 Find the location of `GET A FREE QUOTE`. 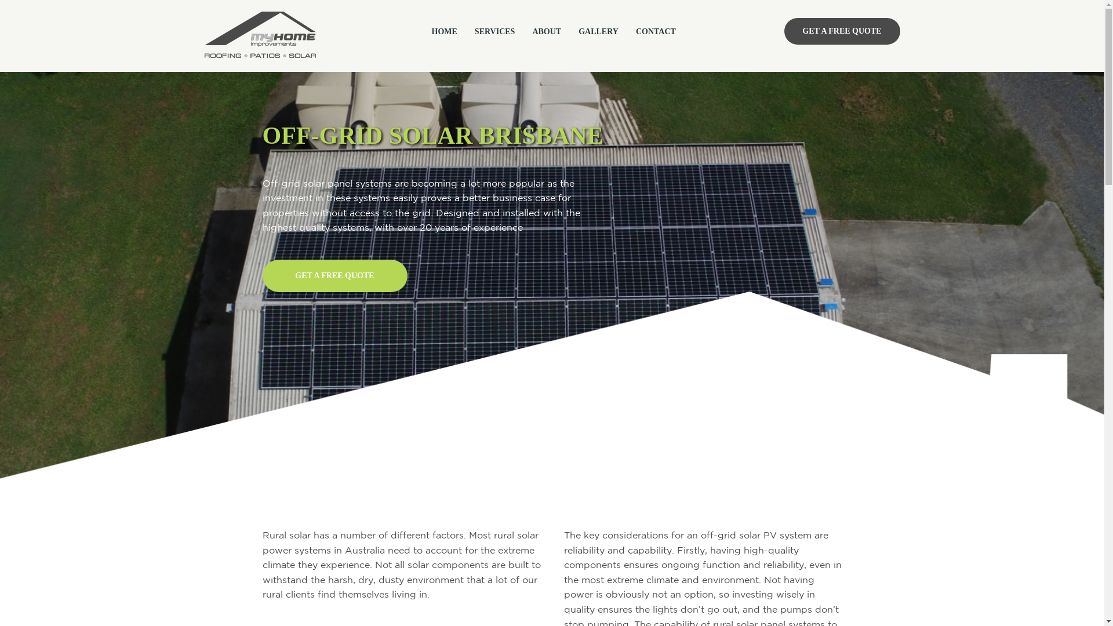

GET A FREE QUOTE is located at coordinates (334, 276).